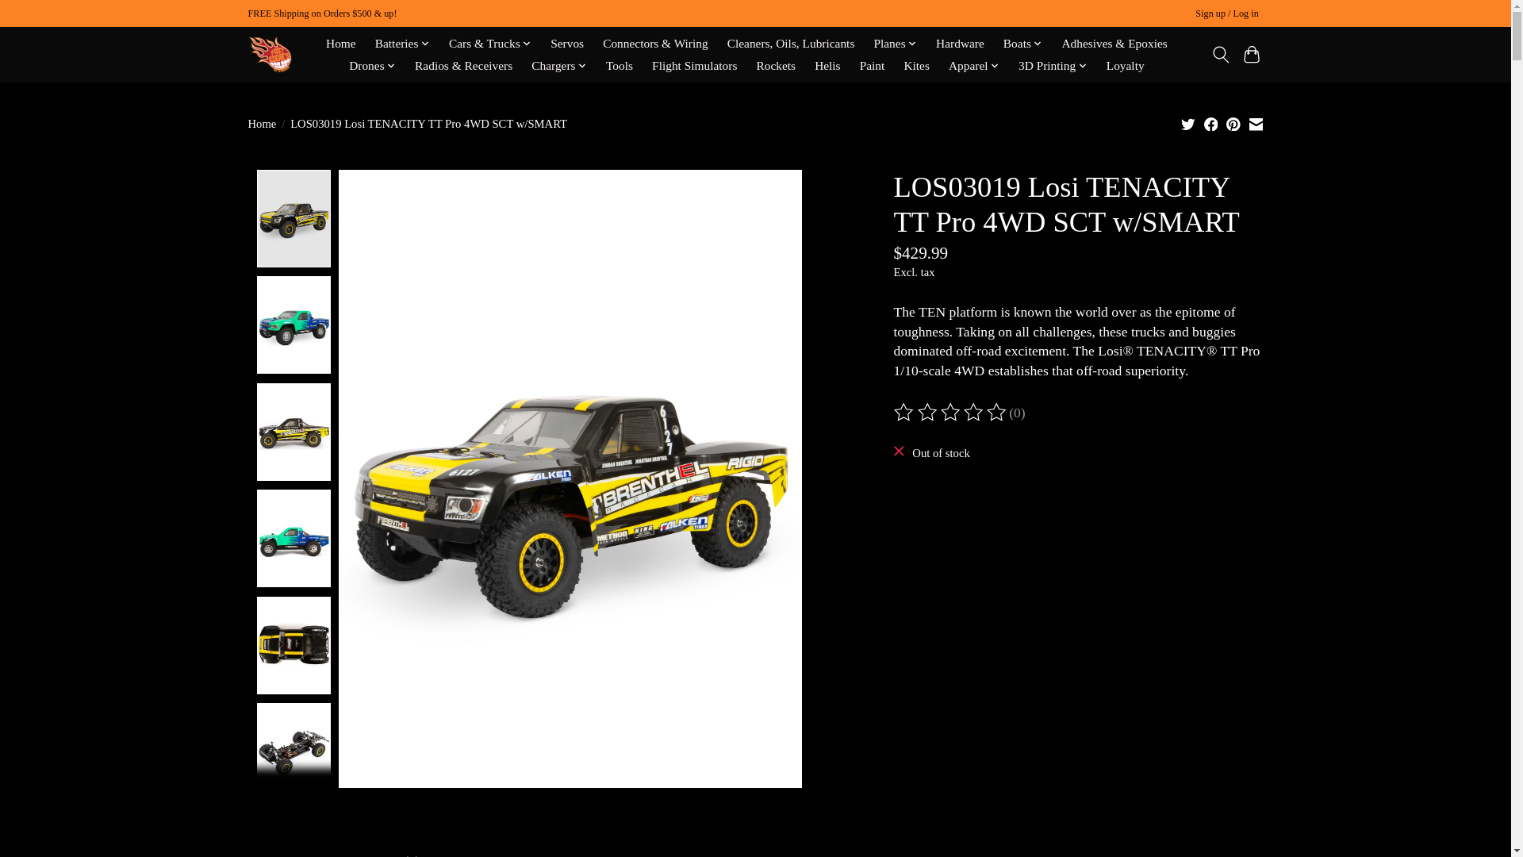  What do you see at coordinates (1255, 124) in the screenshot?
I see `Share by Email` at bounding box center [1255, 124].